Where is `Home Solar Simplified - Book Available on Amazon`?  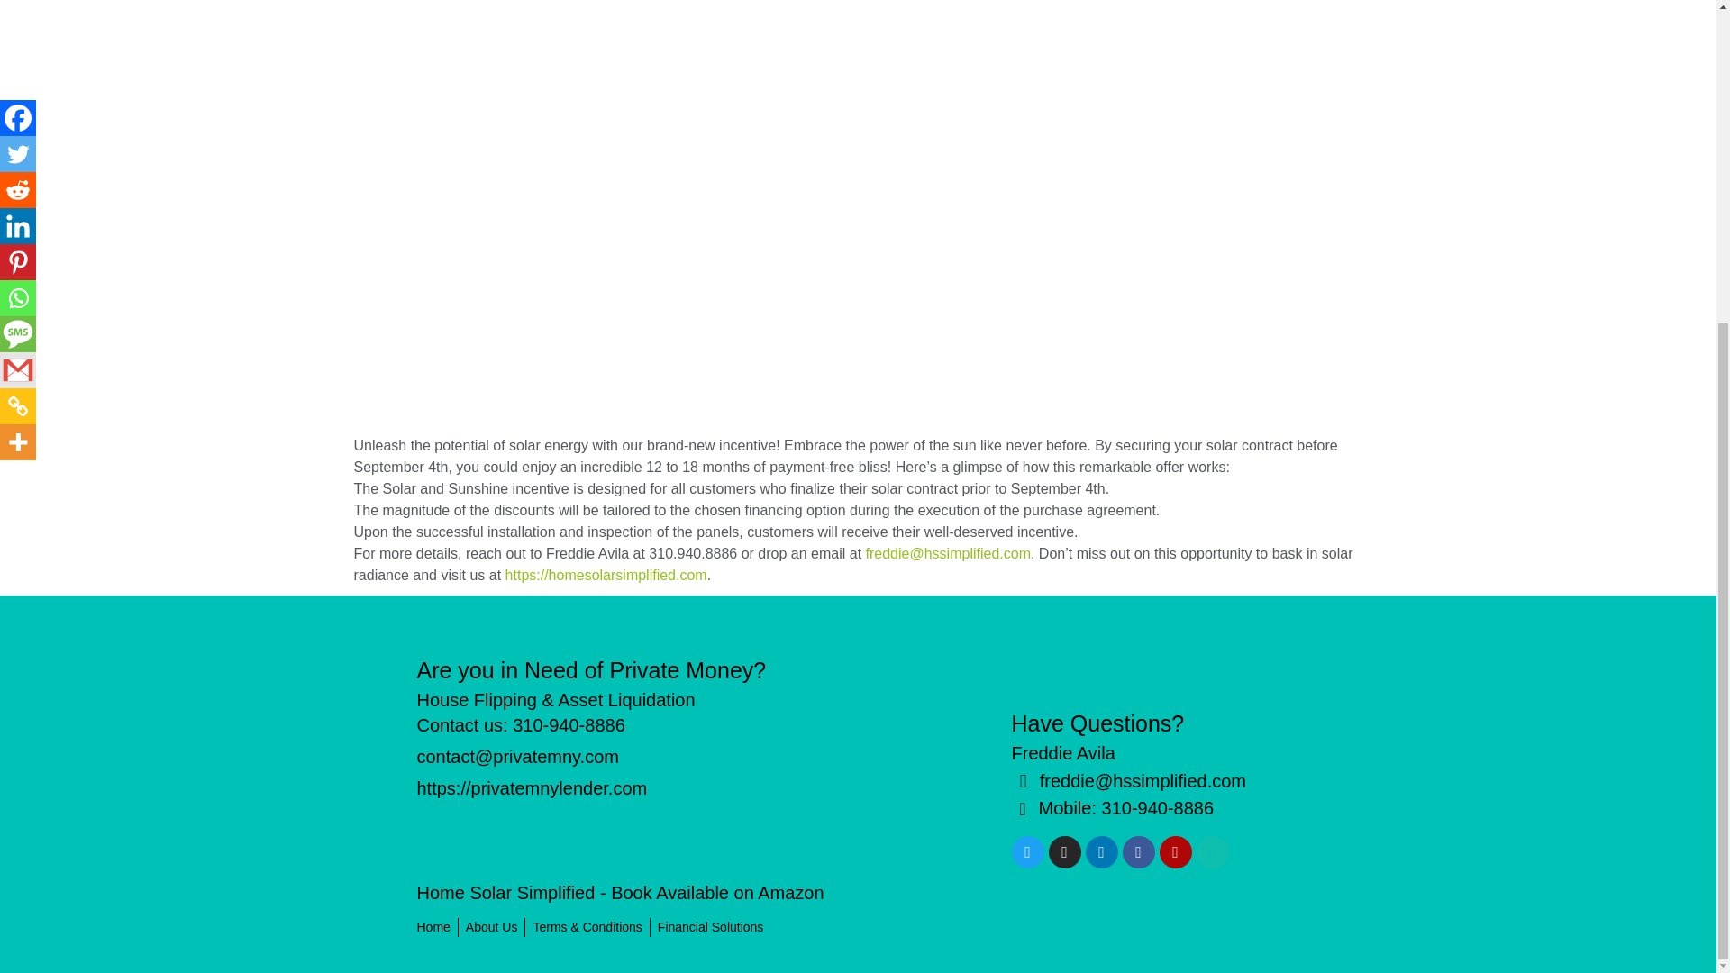
Home Solar Simplified - Book Available on Amazon is located at coordinates (620, 892).